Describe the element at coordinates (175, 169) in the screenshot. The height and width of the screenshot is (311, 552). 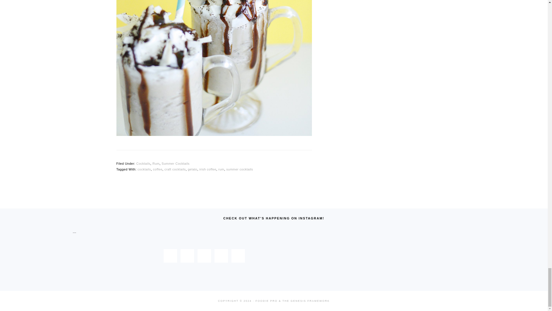
I see `craft cocktails` at that location.